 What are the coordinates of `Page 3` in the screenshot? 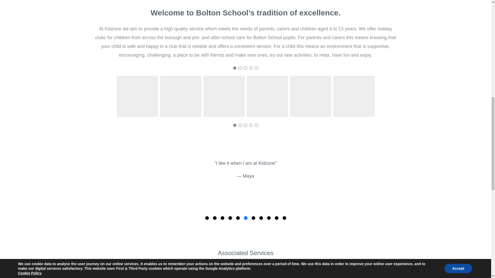 It's located at (245, 125).